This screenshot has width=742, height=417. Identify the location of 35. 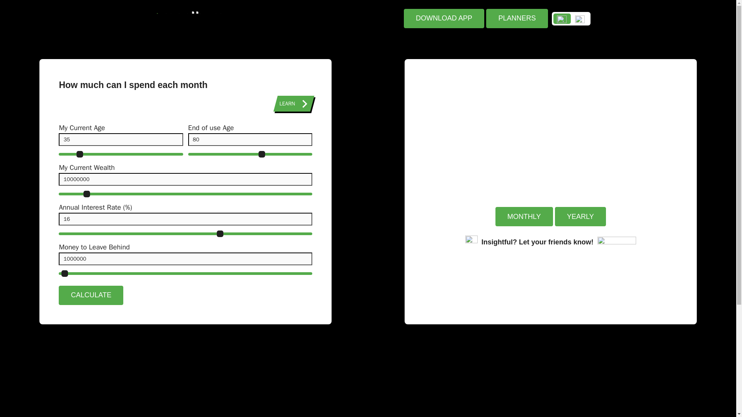
(121, 154).